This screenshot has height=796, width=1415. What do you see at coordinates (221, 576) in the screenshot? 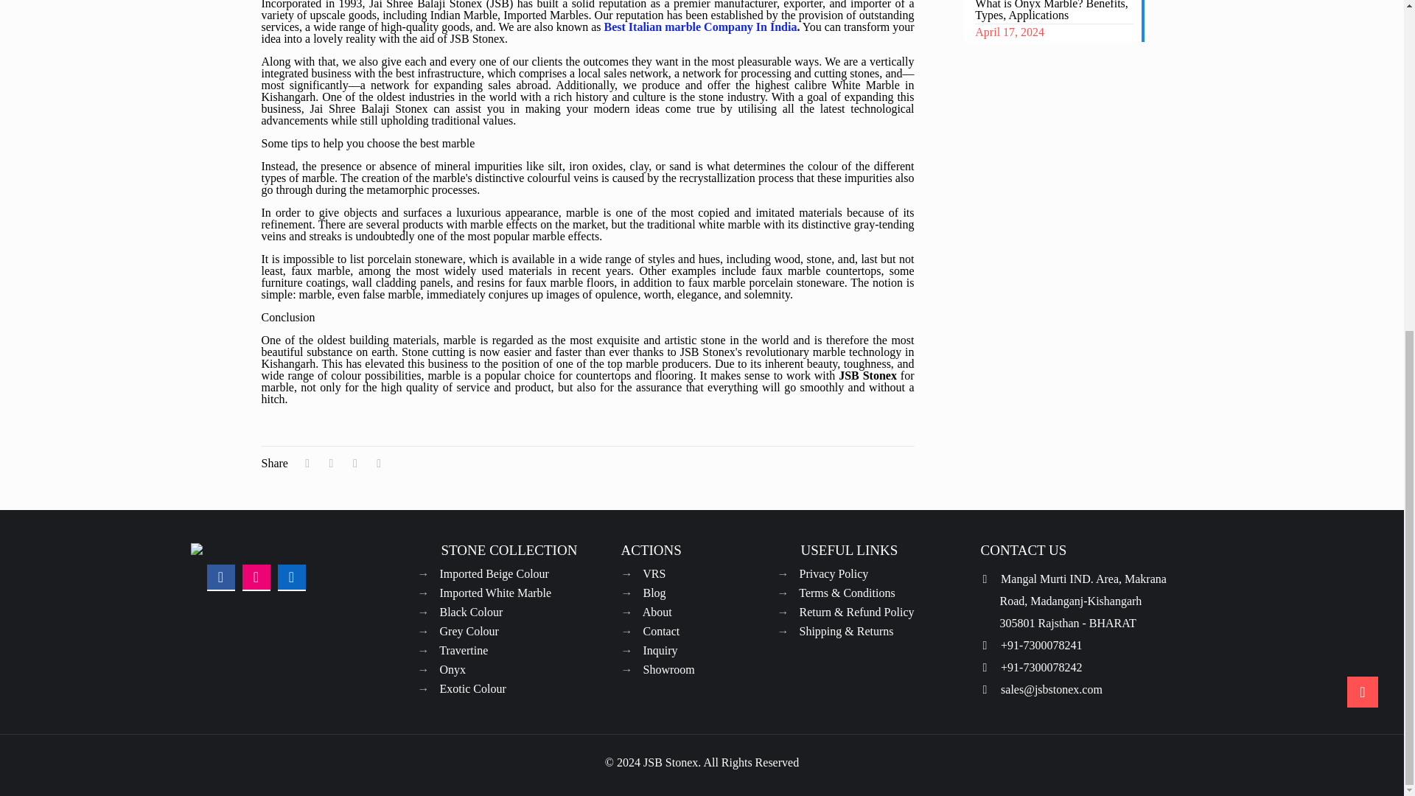
I see `Facebook` at bounding box center [221, 576].